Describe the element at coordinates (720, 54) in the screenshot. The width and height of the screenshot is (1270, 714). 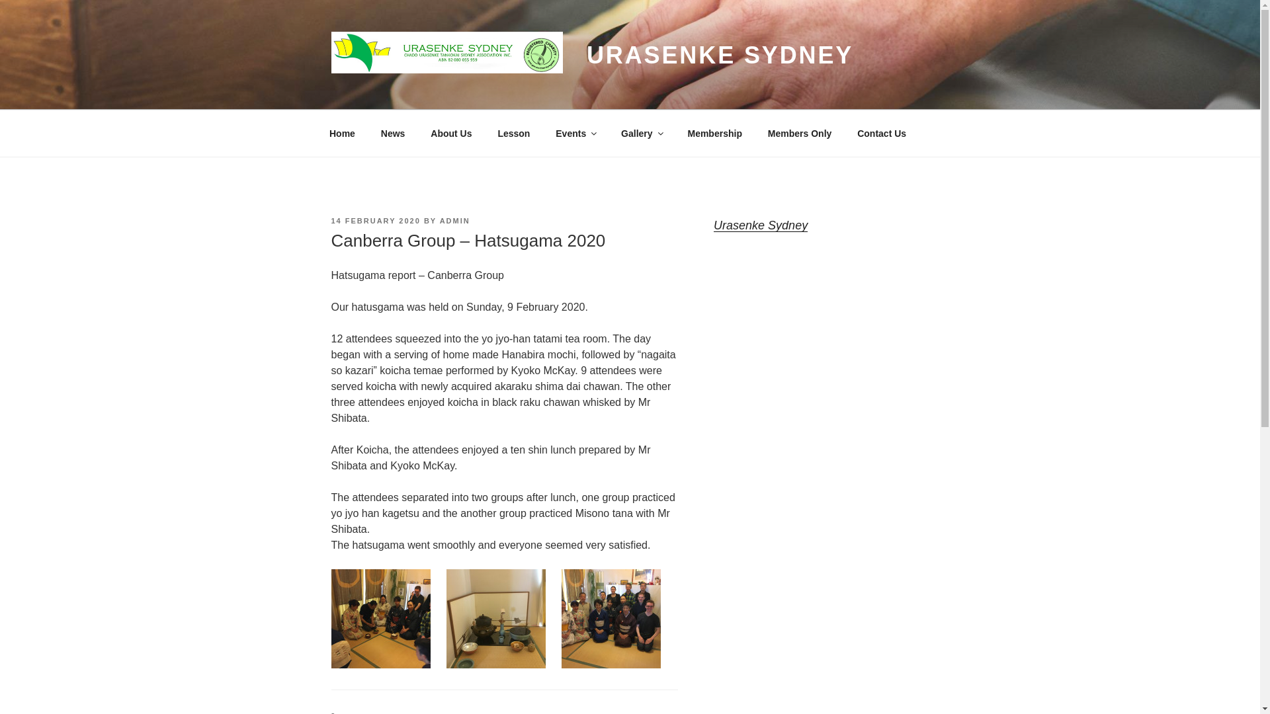
I see `URASENKE SYDNEY` at that location.